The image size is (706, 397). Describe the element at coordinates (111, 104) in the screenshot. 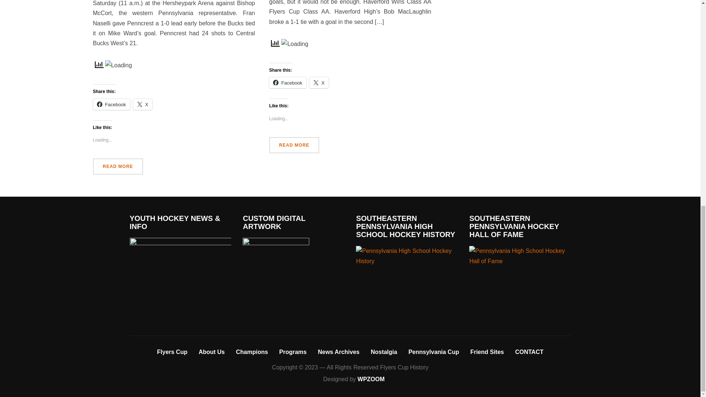

I see `Click to share on Facebook` at that location.